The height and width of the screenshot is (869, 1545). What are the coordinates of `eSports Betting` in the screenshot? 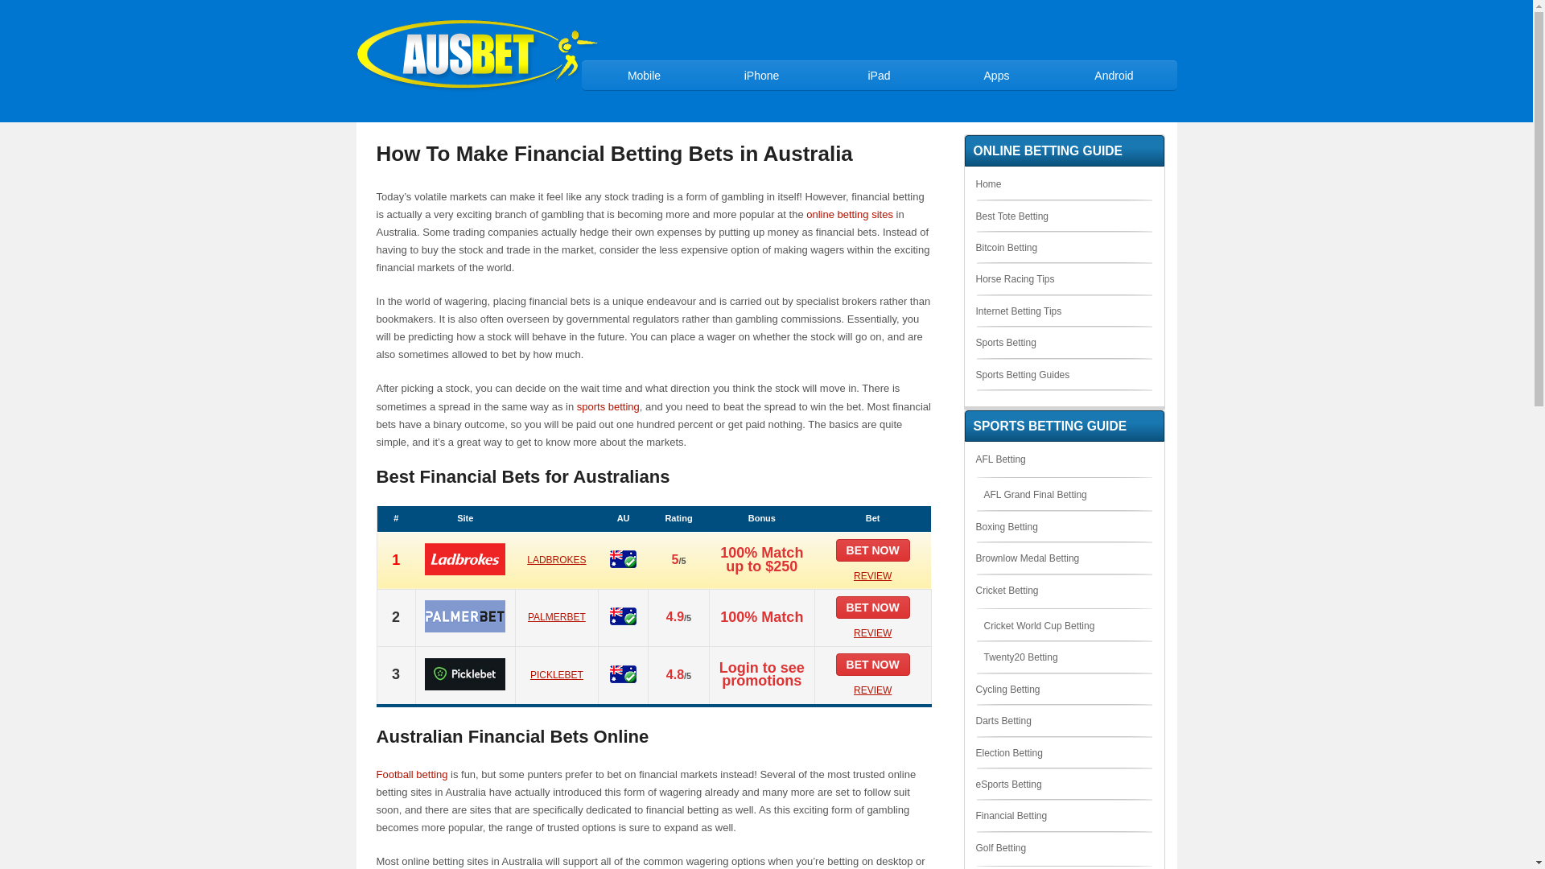 It's located at (1008, 785).